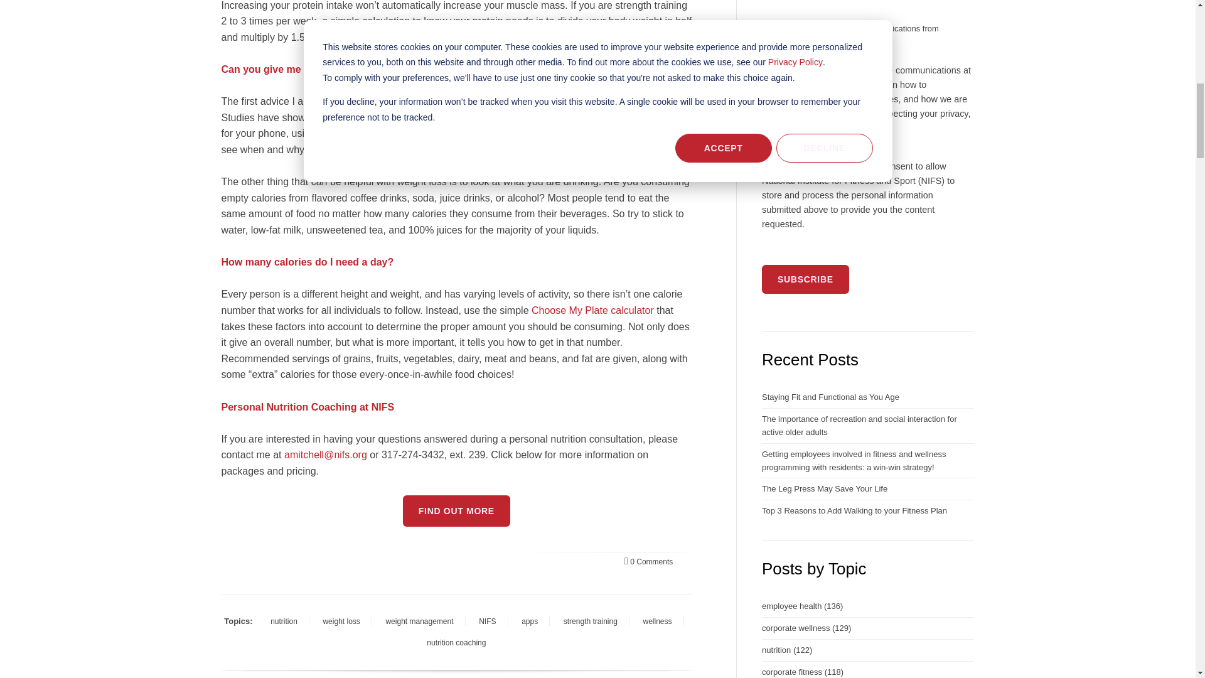 Image resolution: width=1205 pixels, height=678 pixels. I want to click on Find Out More, so click(456, 511).